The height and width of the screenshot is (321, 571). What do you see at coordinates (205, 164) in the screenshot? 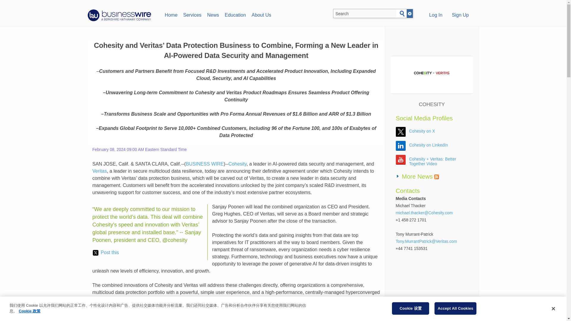
I see `BUSINESS WIRE` at bounding box center [205, 164].